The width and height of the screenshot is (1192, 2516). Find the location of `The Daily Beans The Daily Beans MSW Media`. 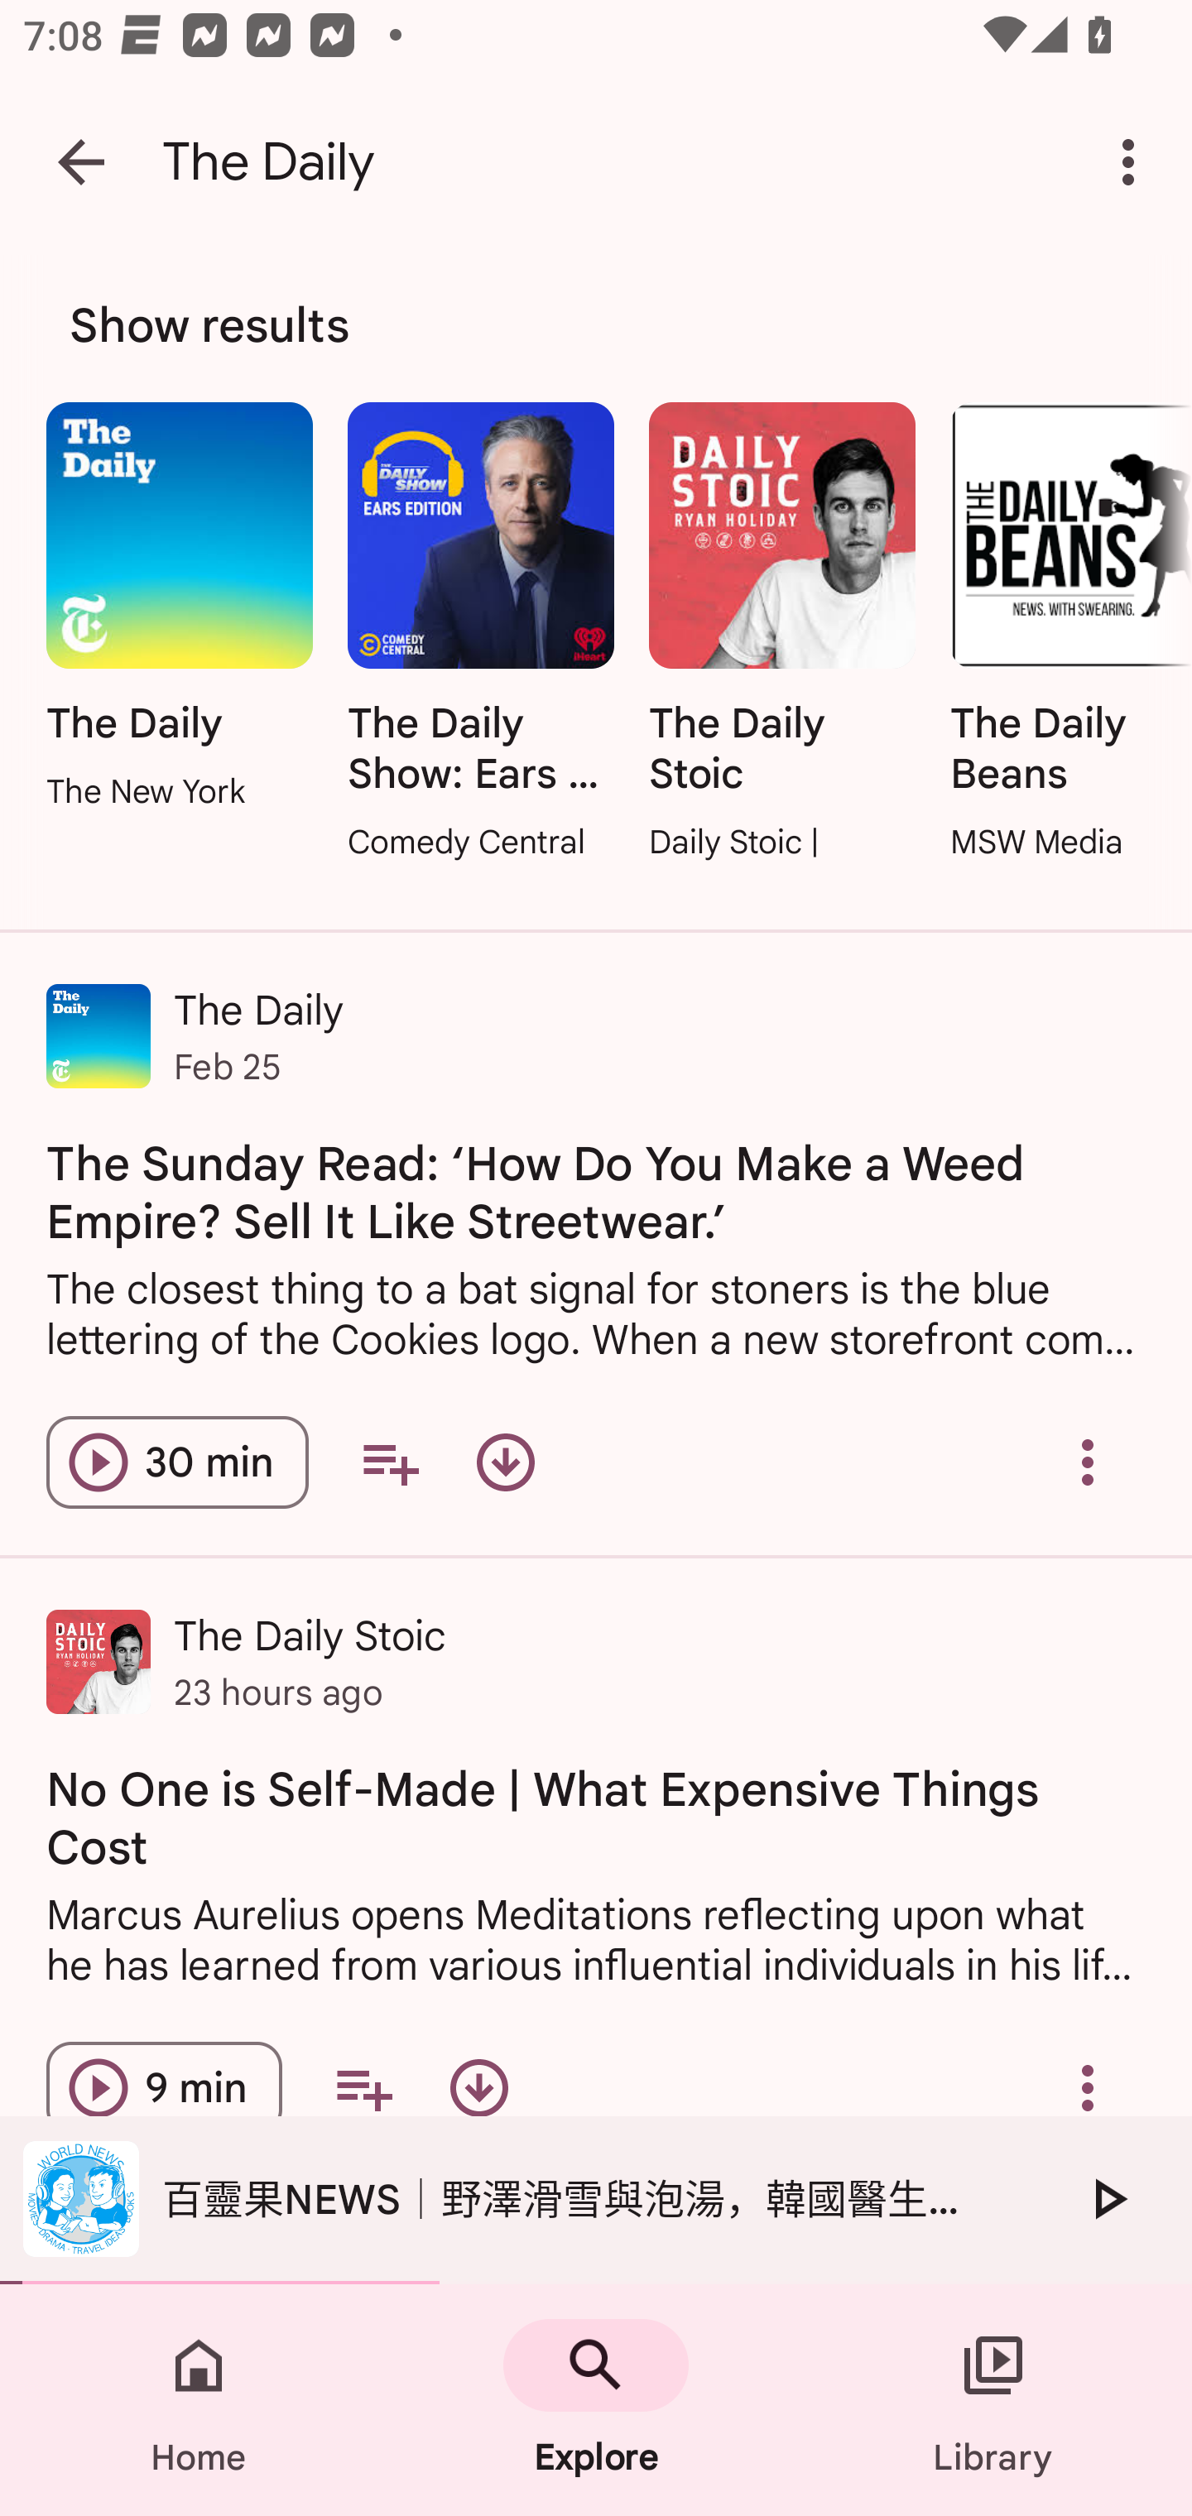

The Daily Beans The Daily Beans MSW Media is located at coordinates (1063, 634).